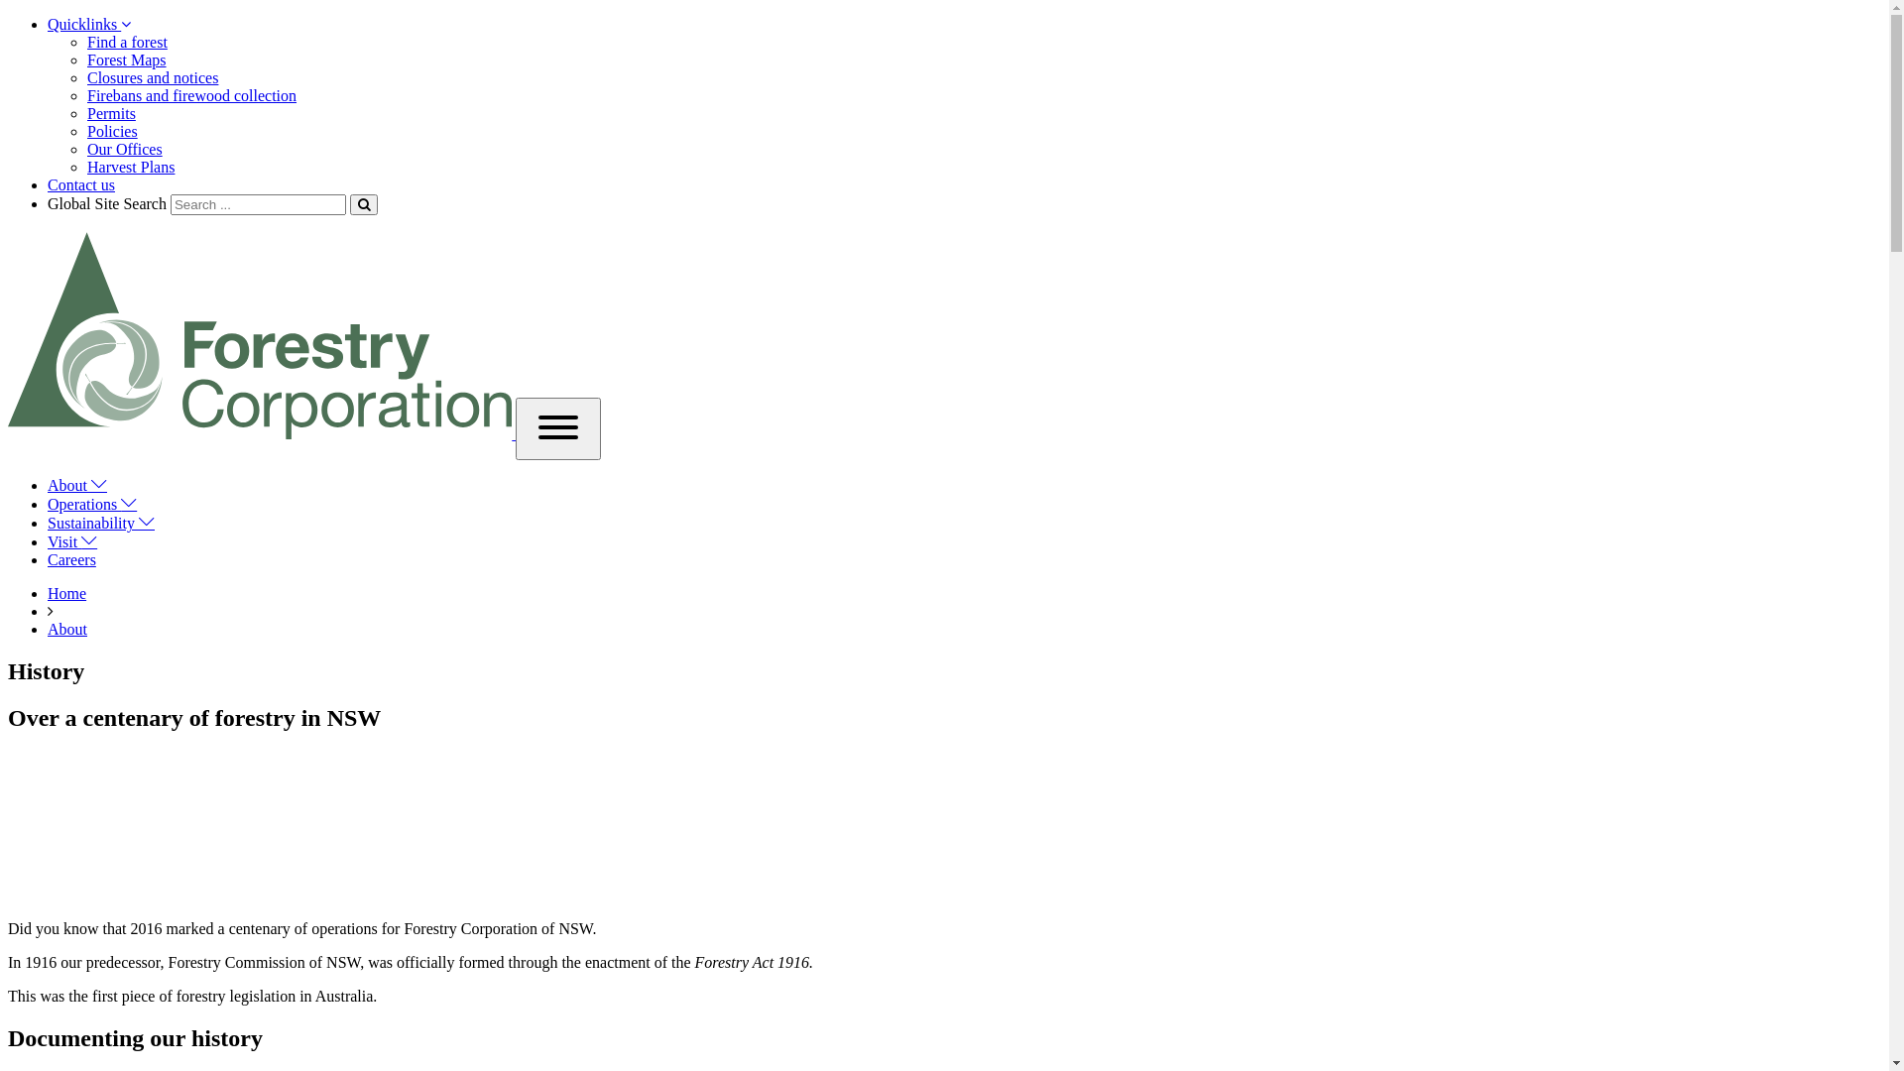 This screenshot has height=1071, width=1904. What do you see at coordinates (71, 559) in the screenshot?
I see `Careers` at bounding box center [71, 559].